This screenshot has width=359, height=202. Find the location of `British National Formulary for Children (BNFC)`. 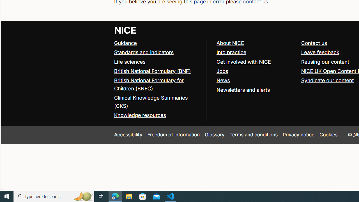

British National Formulary for Children (BNFC) is located at coordinates (149, 84).